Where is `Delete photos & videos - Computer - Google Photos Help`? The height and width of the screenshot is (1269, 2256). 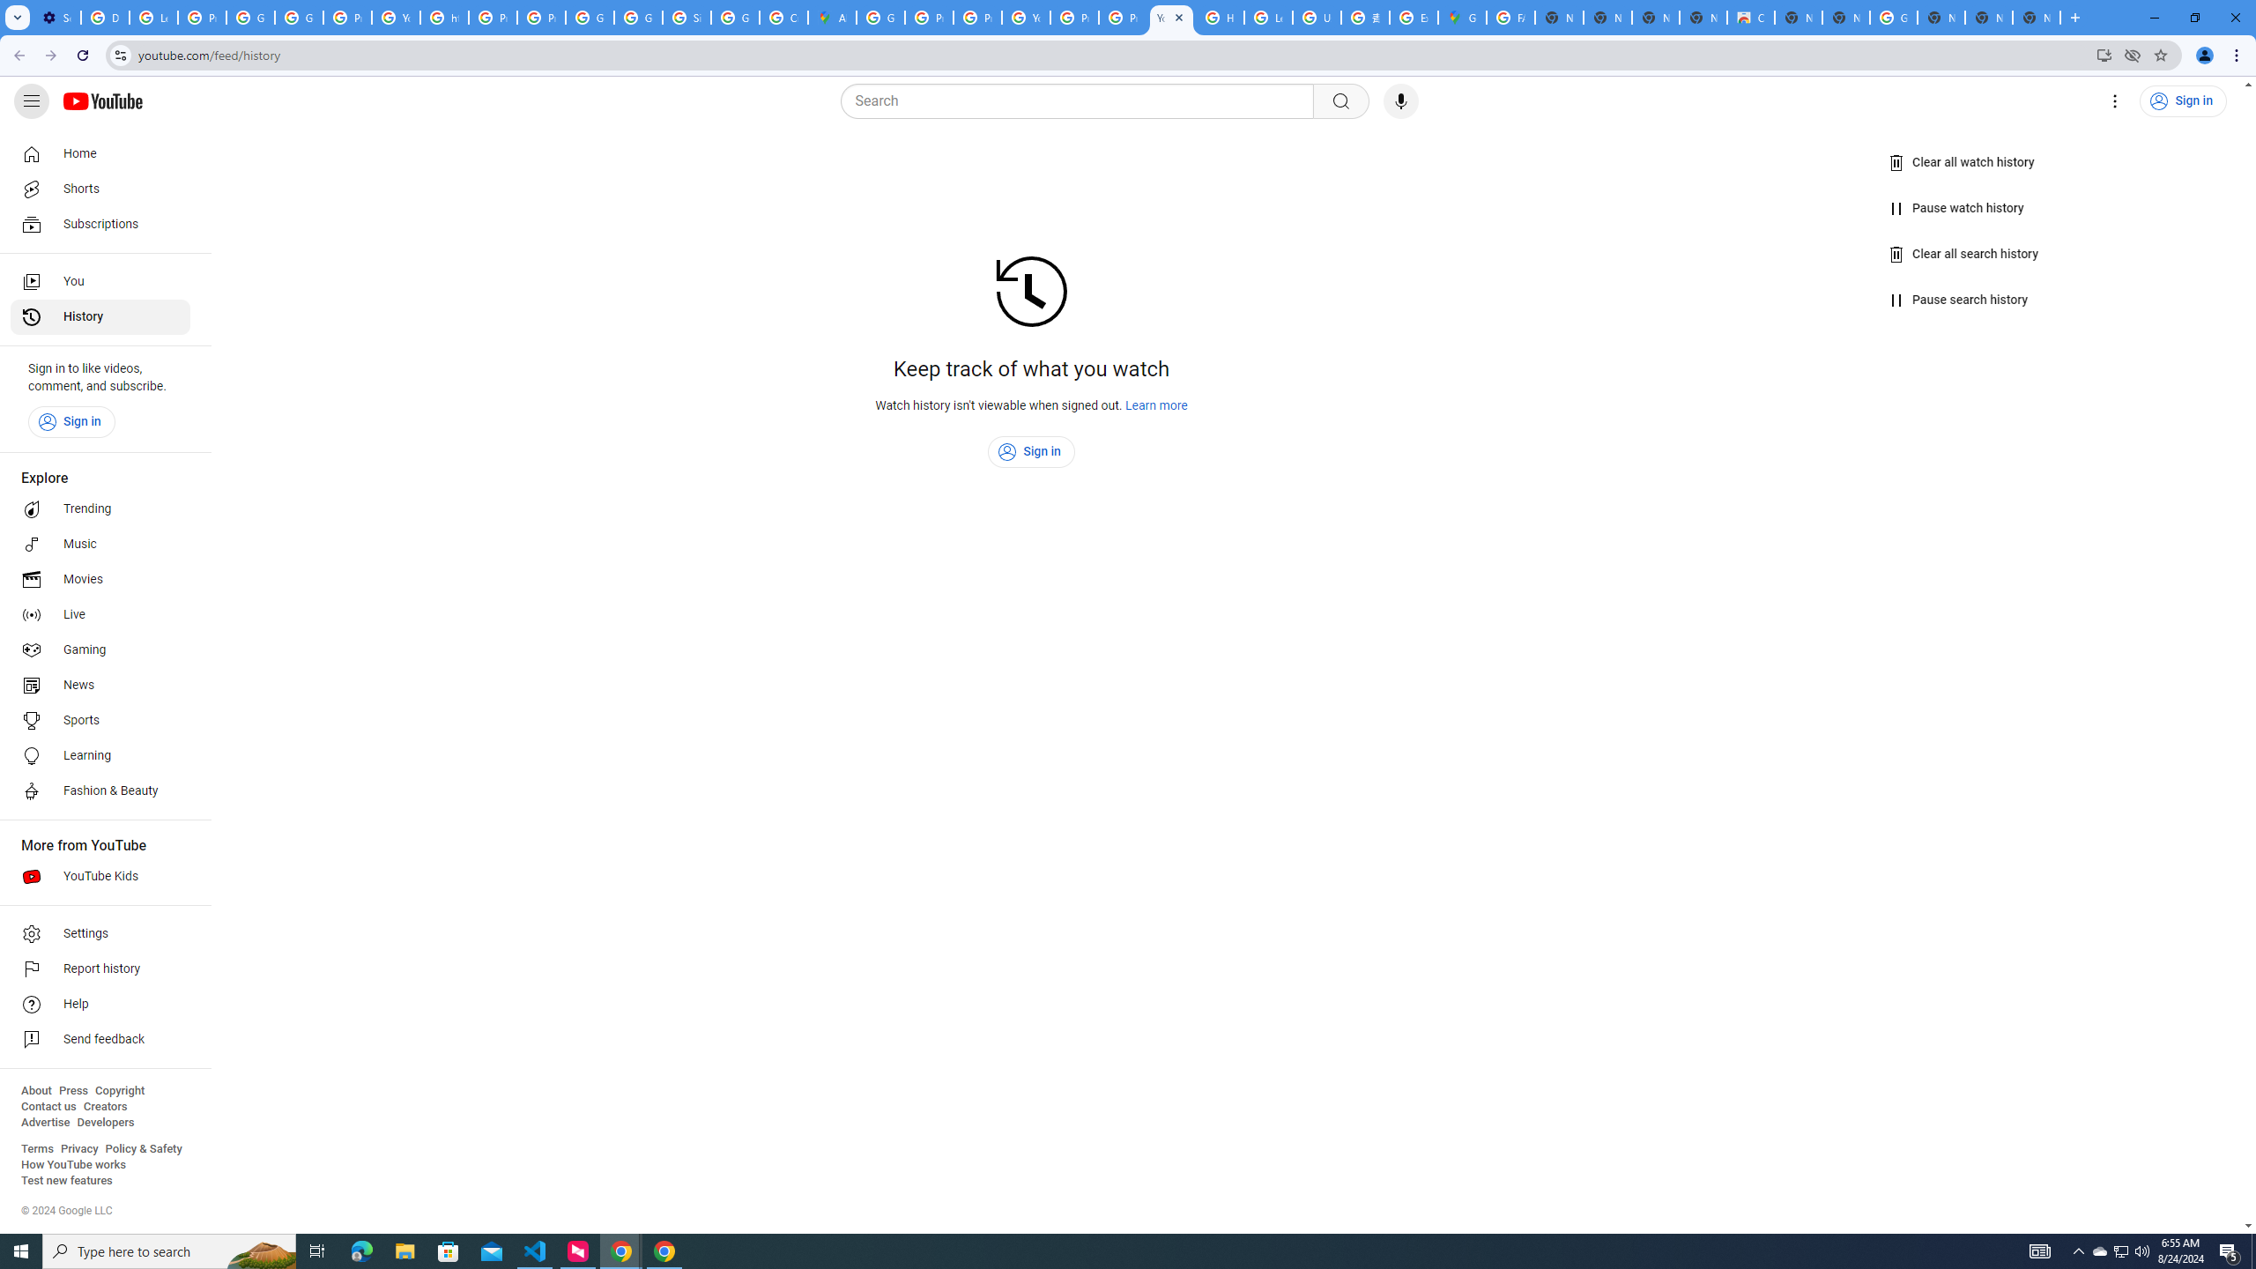
Delete photos & videos - Computer - Google Photos Help is located at coordinates (104, 18).